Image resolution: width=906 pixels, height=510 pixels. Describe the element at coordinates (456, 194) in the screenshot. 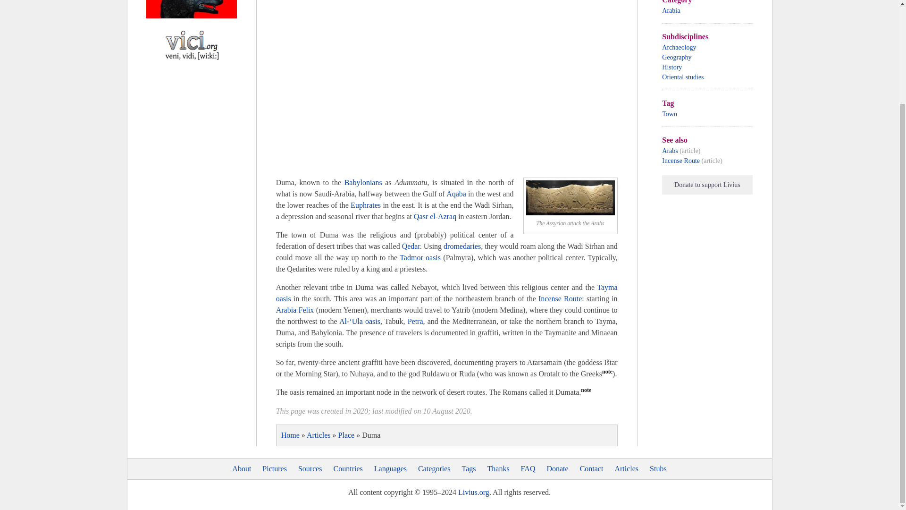

I see `Aqaba` at that location.